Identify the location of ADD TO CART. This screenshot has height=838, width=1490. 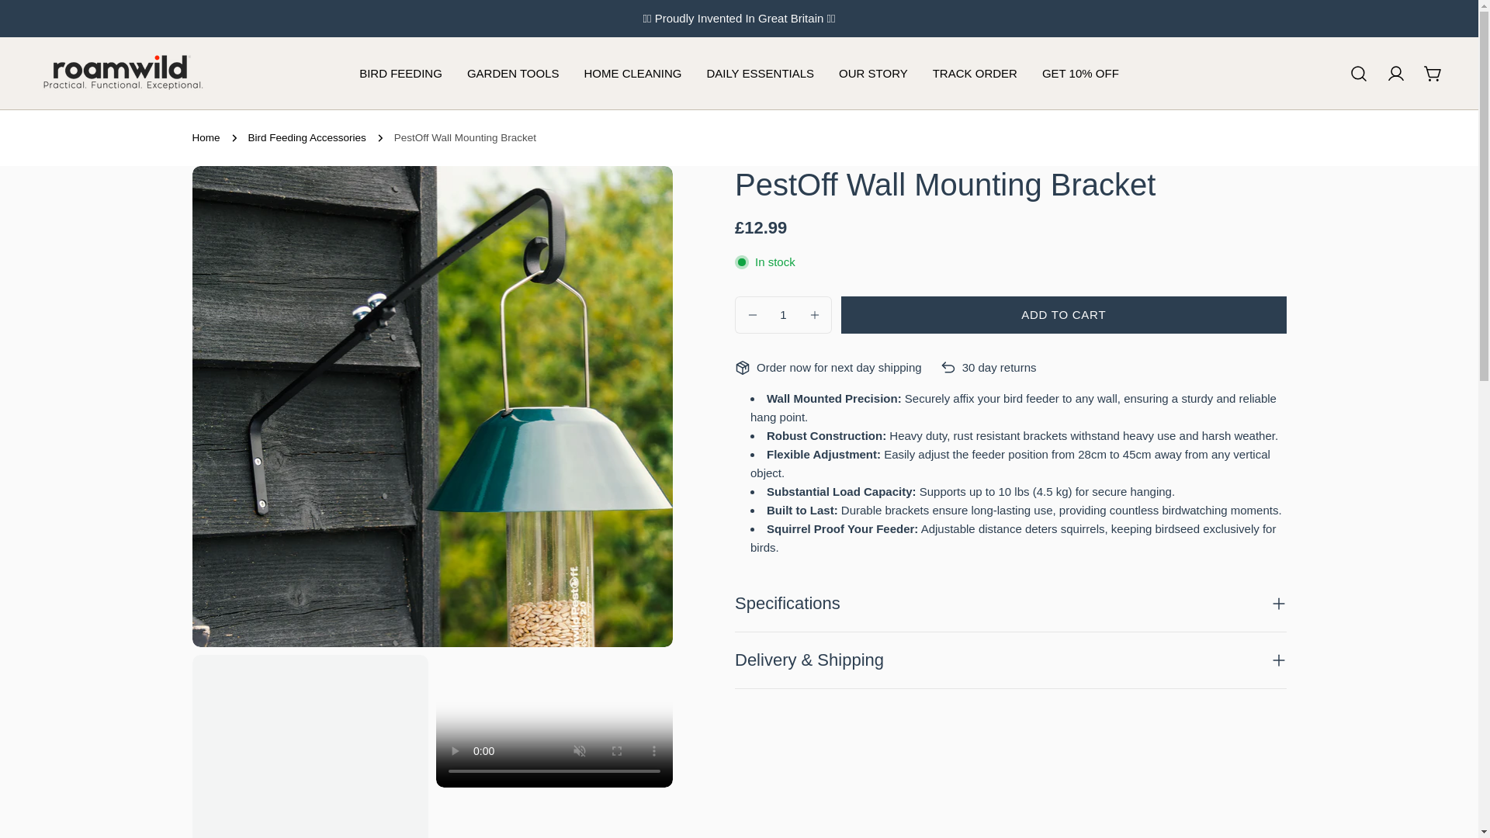
(1064, 315).